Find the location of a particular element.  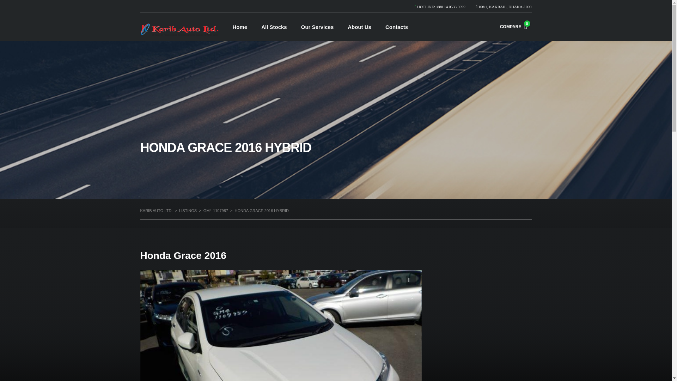

Go to the GM4-1107987 Chassis Number archives. is located at coordinates (359, 26).